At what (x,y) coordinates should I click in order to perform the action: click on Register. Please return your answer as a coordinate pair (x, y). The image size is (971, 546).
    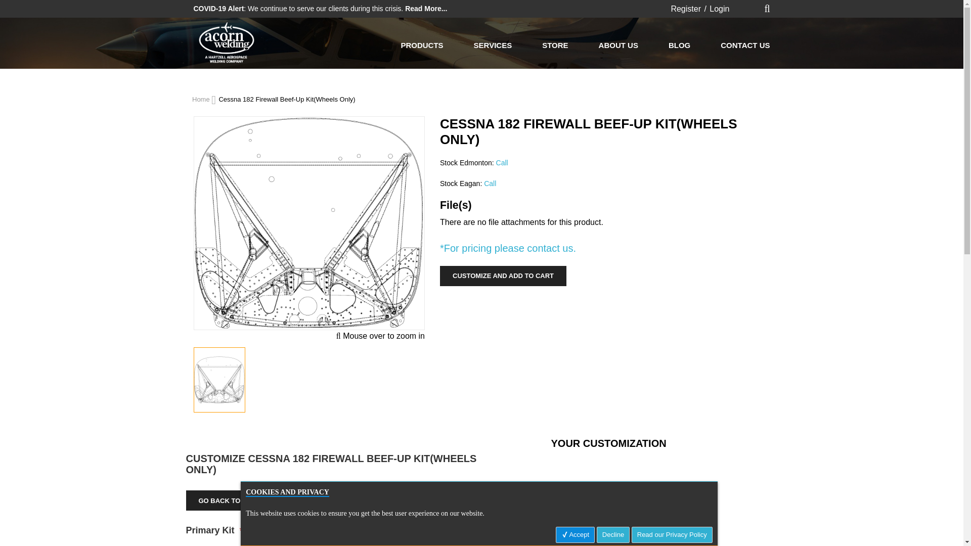
    Looking at the image, I should click on (686, 8).